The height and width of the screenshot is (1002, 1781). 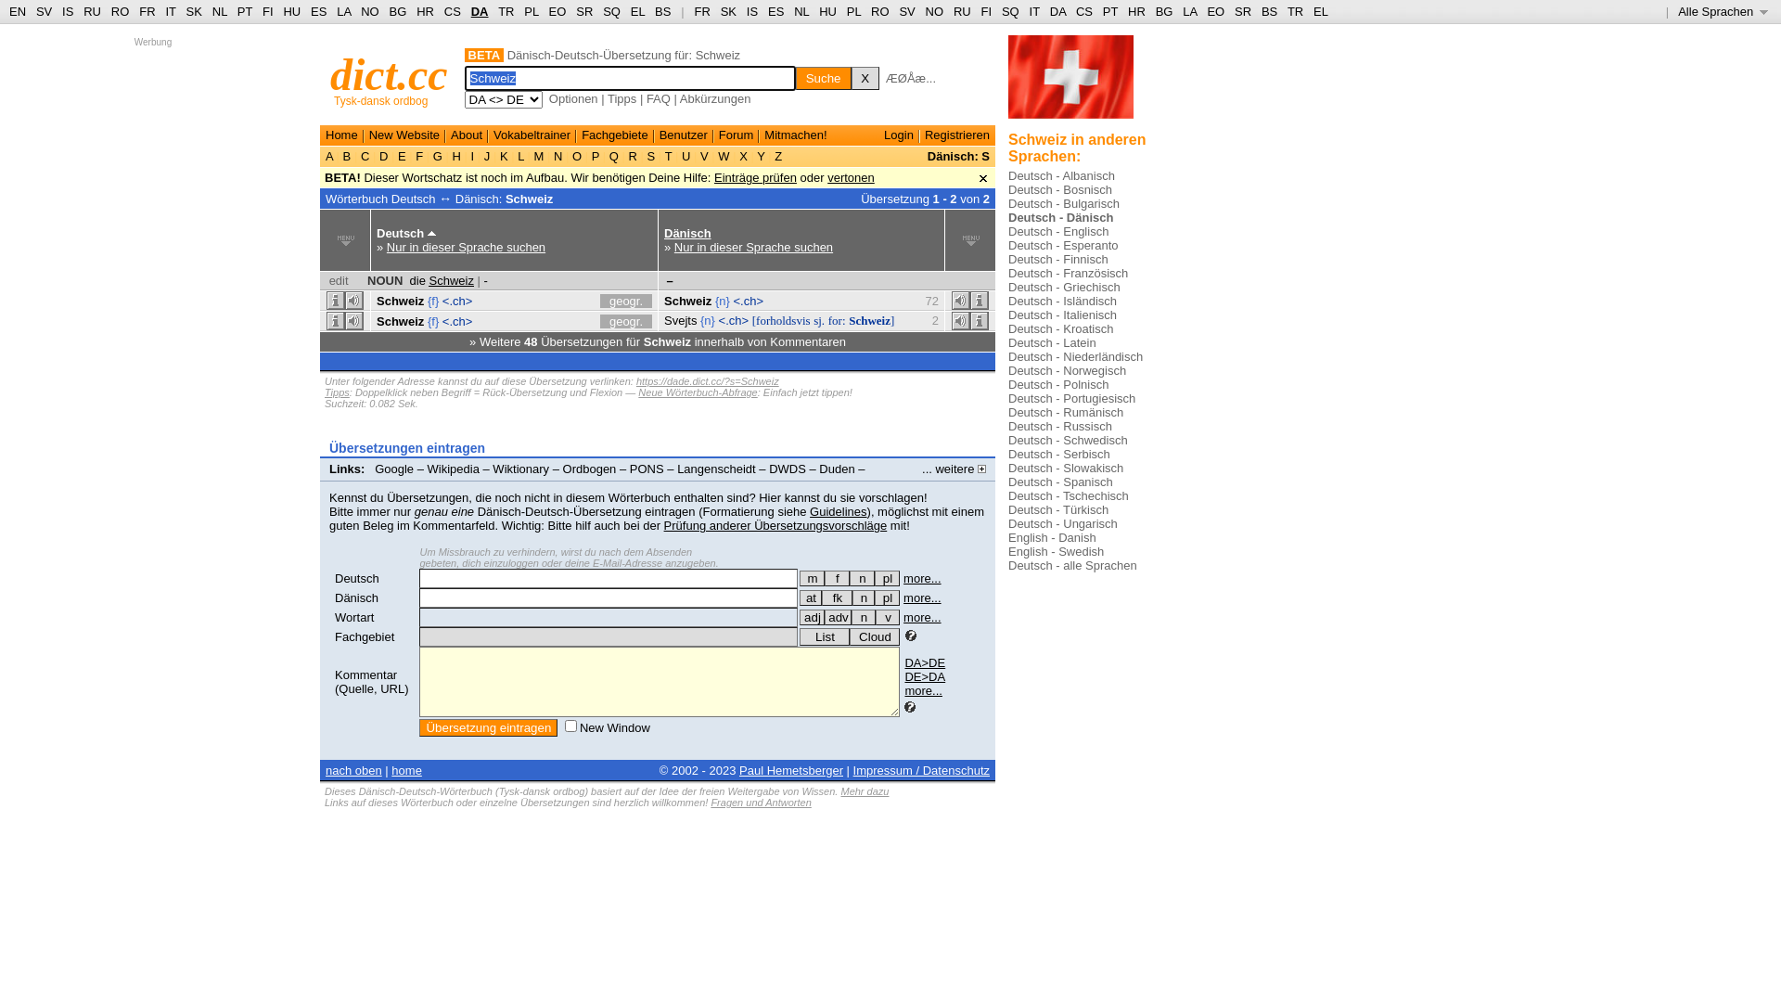 What do you see at coordinates (615, 135) in the screenshot?
I see `Fachgebiete` at bounding box center [615, 135].